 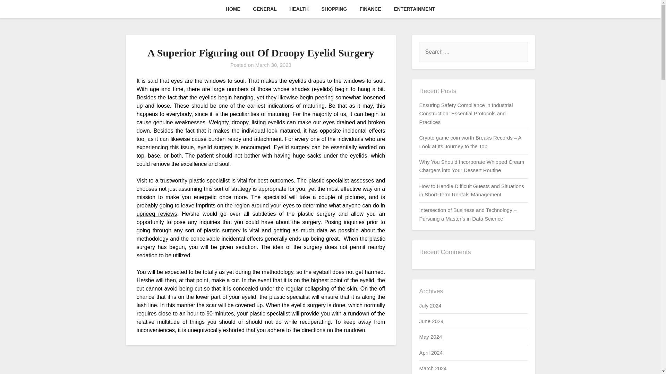 What do you see at coordinates (299, 9) in the screenshot?
I see `HEALTH` at bounding box center [299, 9].